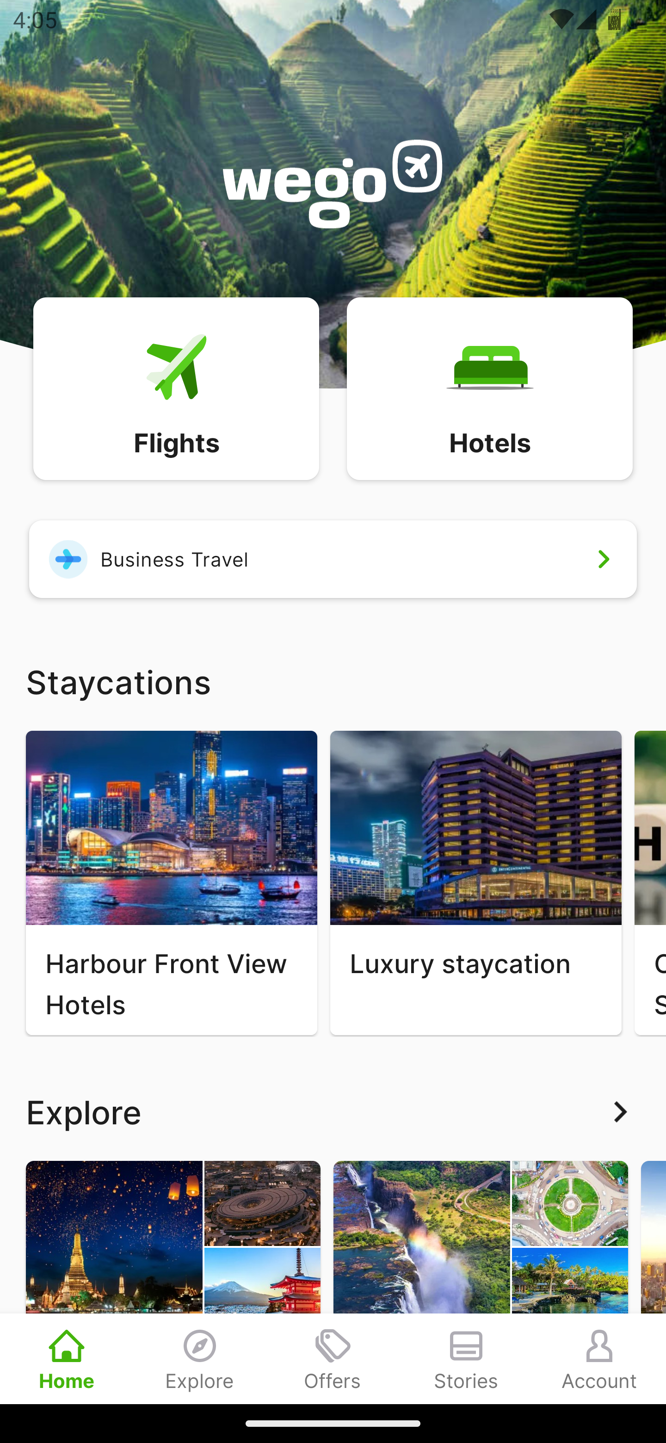 The width and height of the screenshot is (666, 1443). Describe the element at coordinates (173, 1282) in the screenshot. I see `Popular Destinations` at that location.